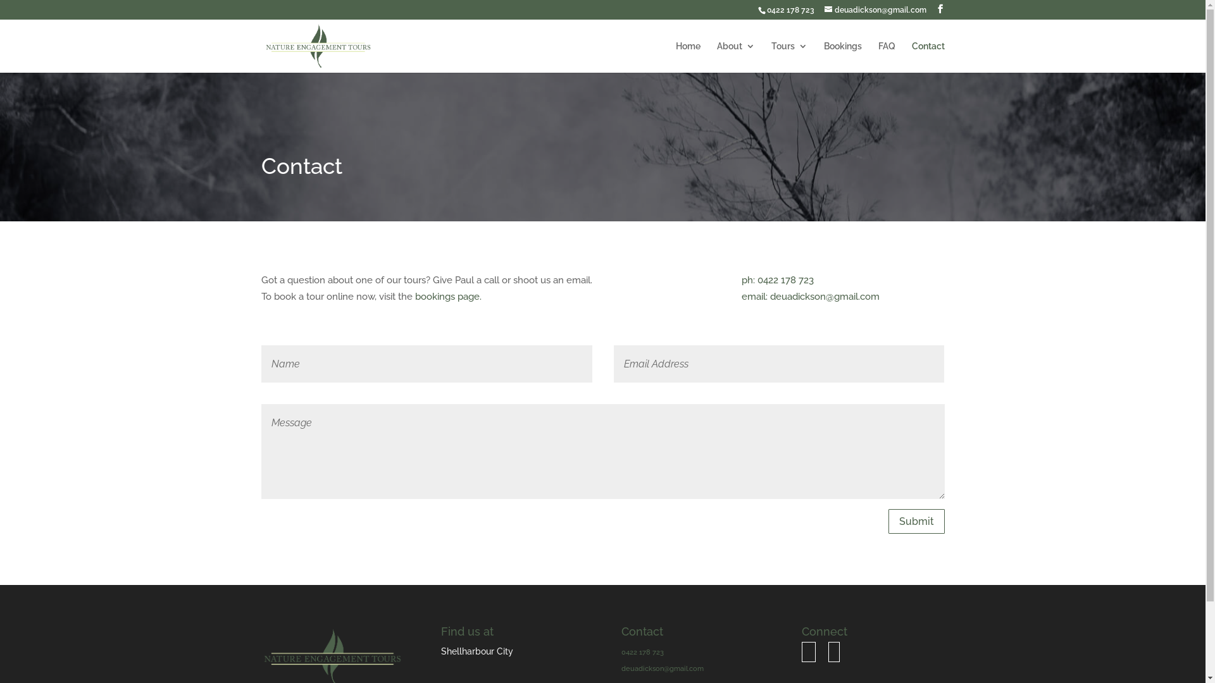 The image size is (1215, 683). What do you see at coordinates (875, 10) in the screenshot?
I see `deuadickson@gmail.com` at bounding box center [875, 10].